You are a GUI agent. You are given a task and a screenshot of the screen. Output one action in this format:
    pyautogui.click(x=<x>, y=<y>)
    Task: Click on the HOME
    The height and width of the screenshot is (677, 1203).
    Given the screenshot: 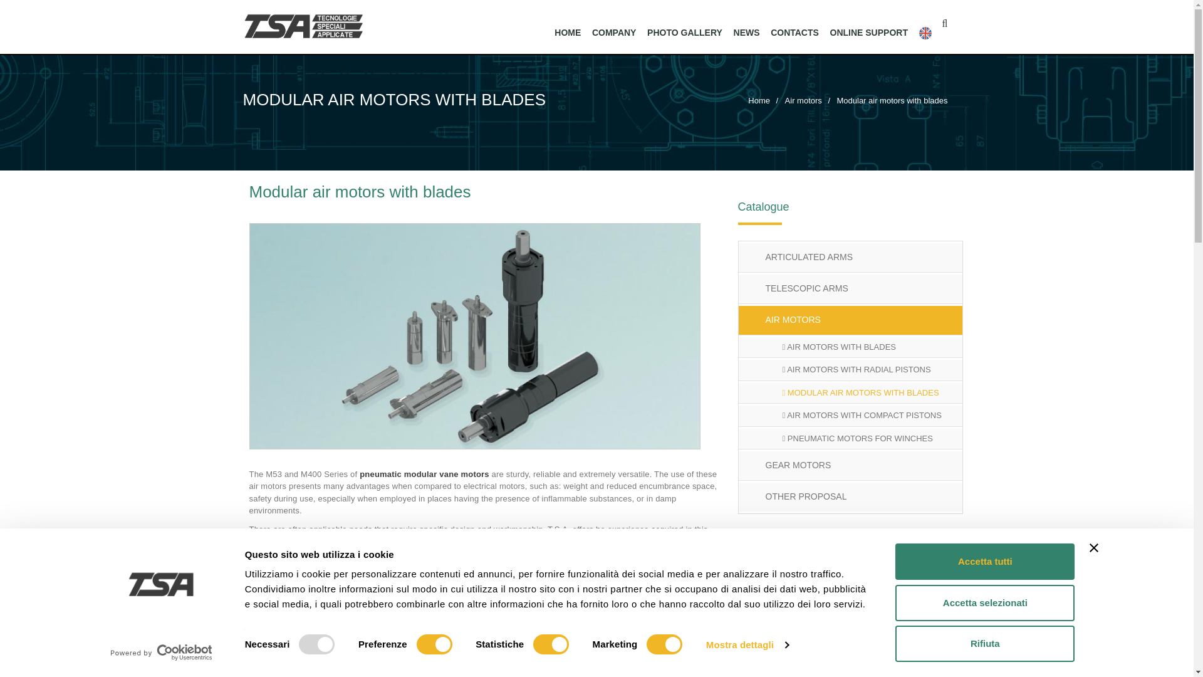 What is the action you would take?
    pyautogui.click(x=567, y=33)
    